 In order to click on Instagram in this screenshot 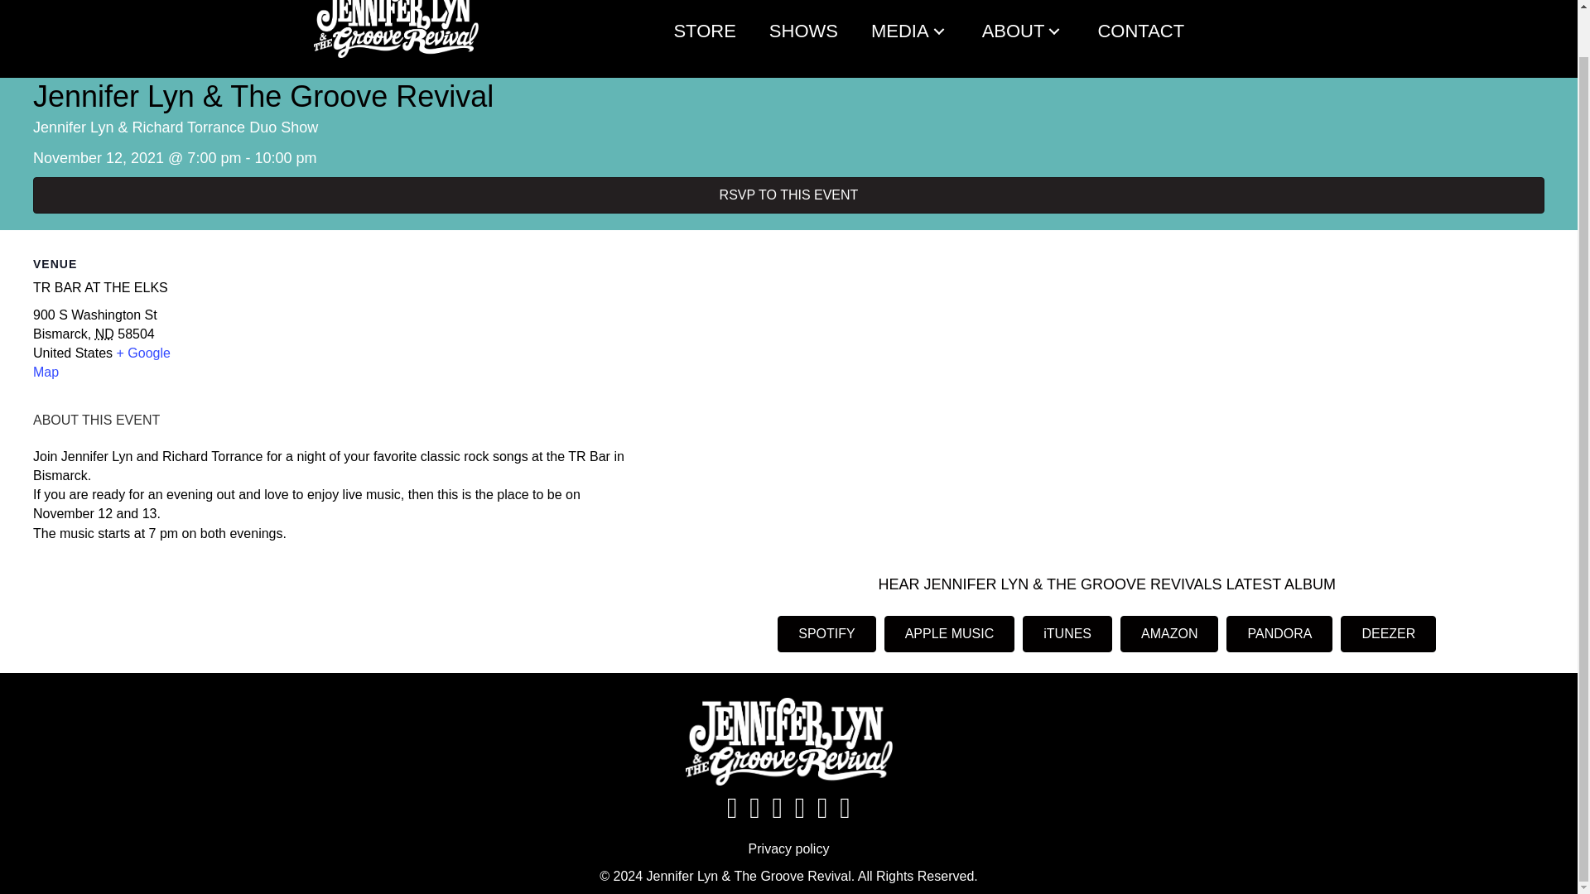, I will do `click(1044, 5)`.